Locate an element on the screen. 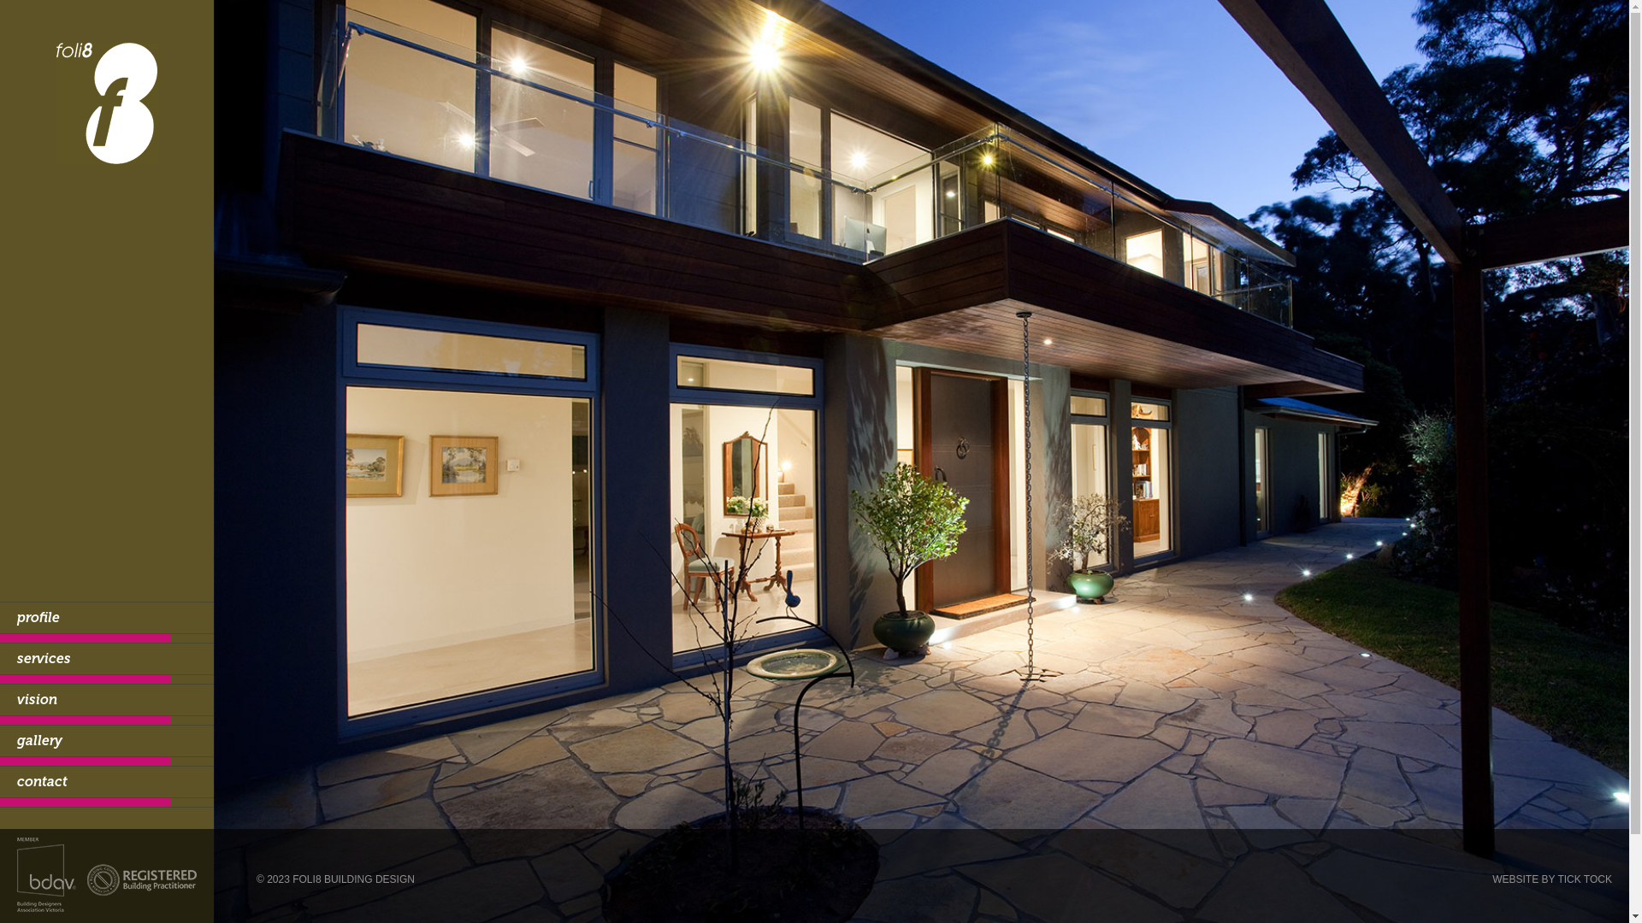  vision is located at coordinates (107, 700).